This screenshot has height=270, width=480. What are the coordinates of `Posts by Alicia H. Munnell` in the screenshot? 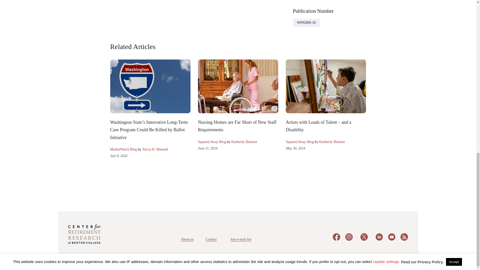 It's located at (155, 149).